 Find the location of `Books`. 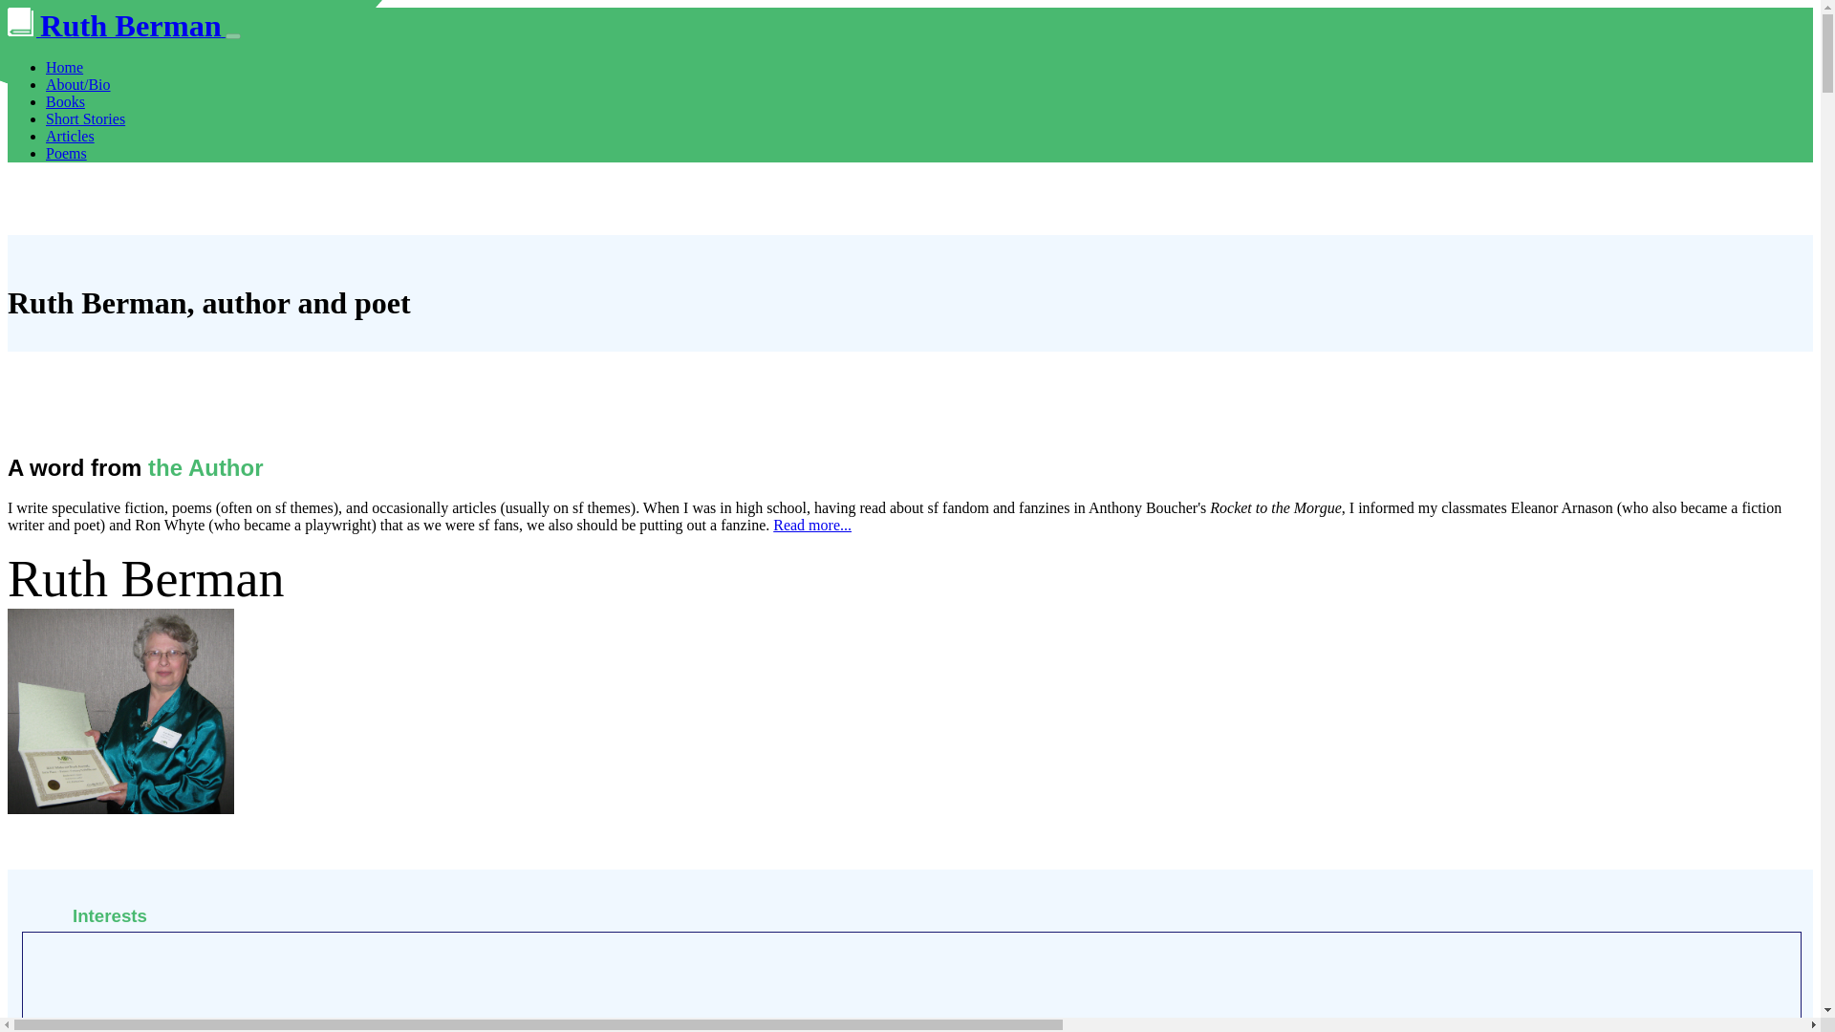

Books is located at coordinates (65, 101).